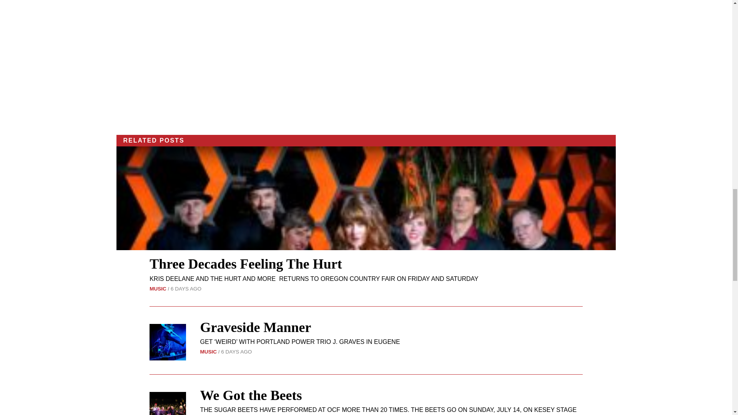  What do you see at coordinates (366, 62) in the screenshot?
I see `3rd party ad content` at bounding box center [366, 62].